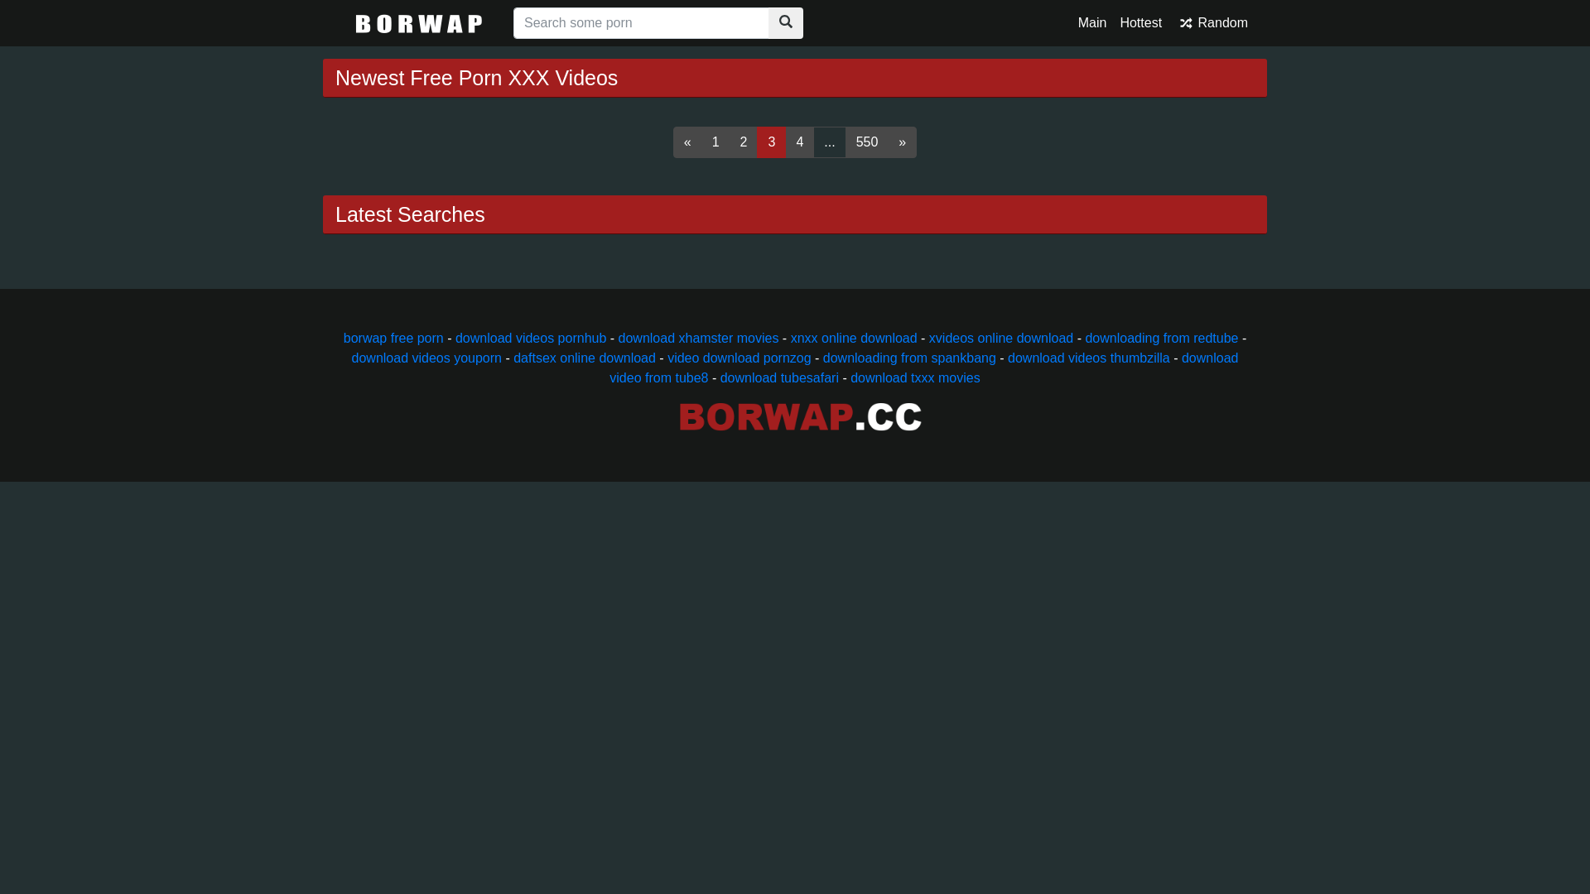 The image size is (1590, 894). What do you see at coordinates (427, 358) in the screenshot?
I see `download videos youporn` at bounding box center [427, 358].